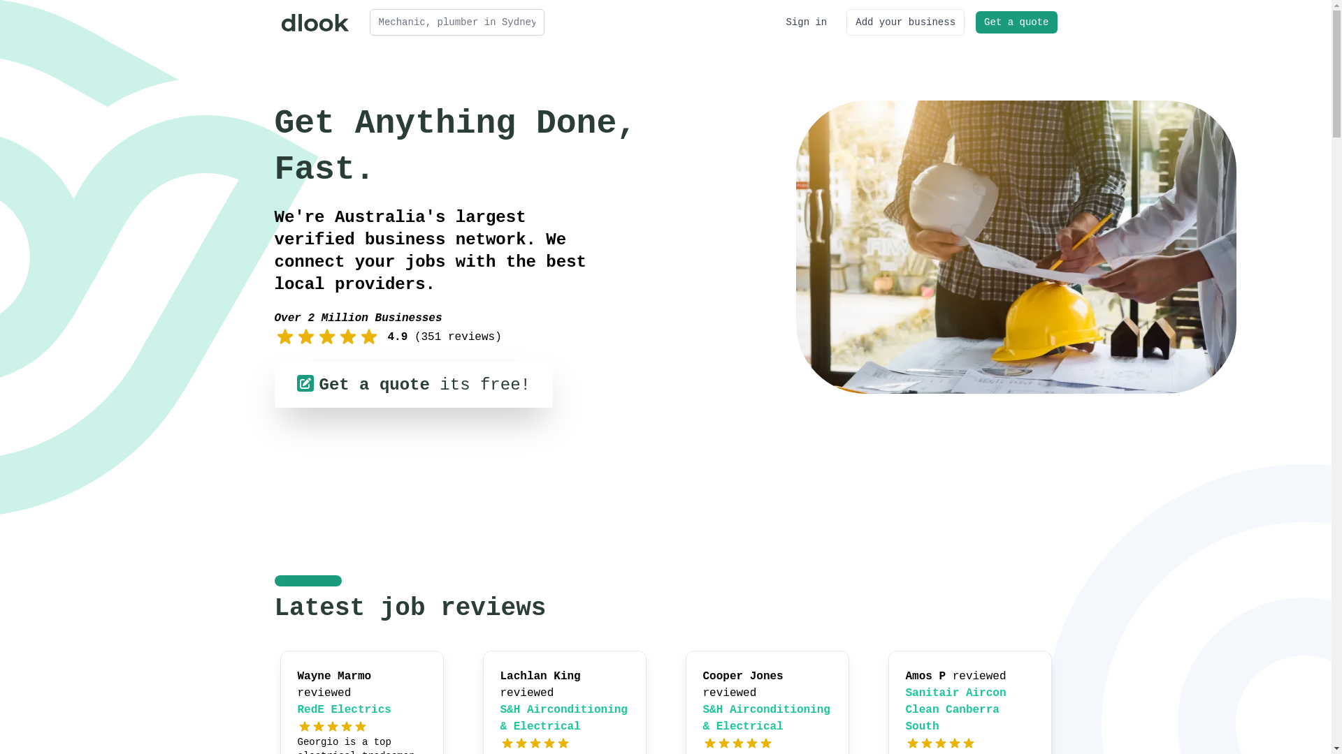 The image size is (1342, 754). Describe the element at coordinates (956, 710) in the screenshot. I see `Sanitair Aircon Clean Canberra South` at that location.